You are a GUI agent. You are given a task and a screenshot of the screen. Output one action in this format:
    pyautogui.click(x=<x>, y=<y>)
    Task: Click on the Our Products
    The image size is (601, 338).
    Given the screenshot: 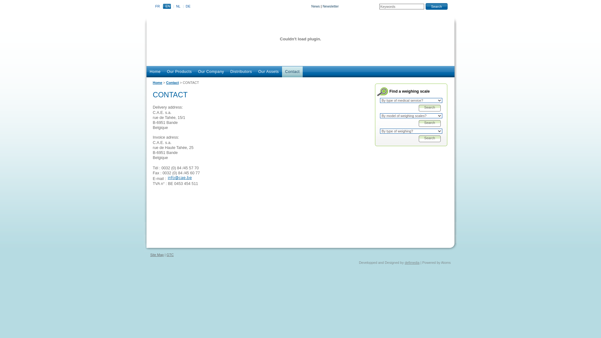 What is the action you would take?
    pyautogui.click(x=179, y=72)
    